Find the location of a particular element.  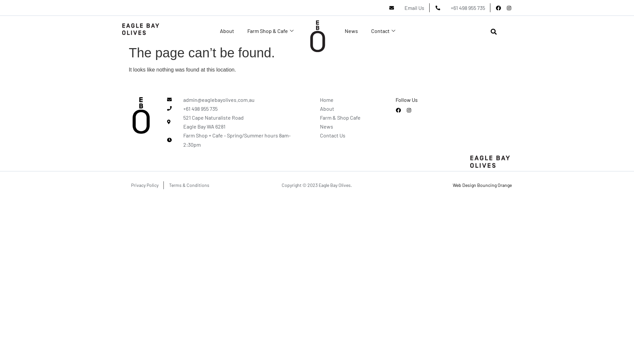

Farm Shop & Cafe is located at coordinates (271, 31).